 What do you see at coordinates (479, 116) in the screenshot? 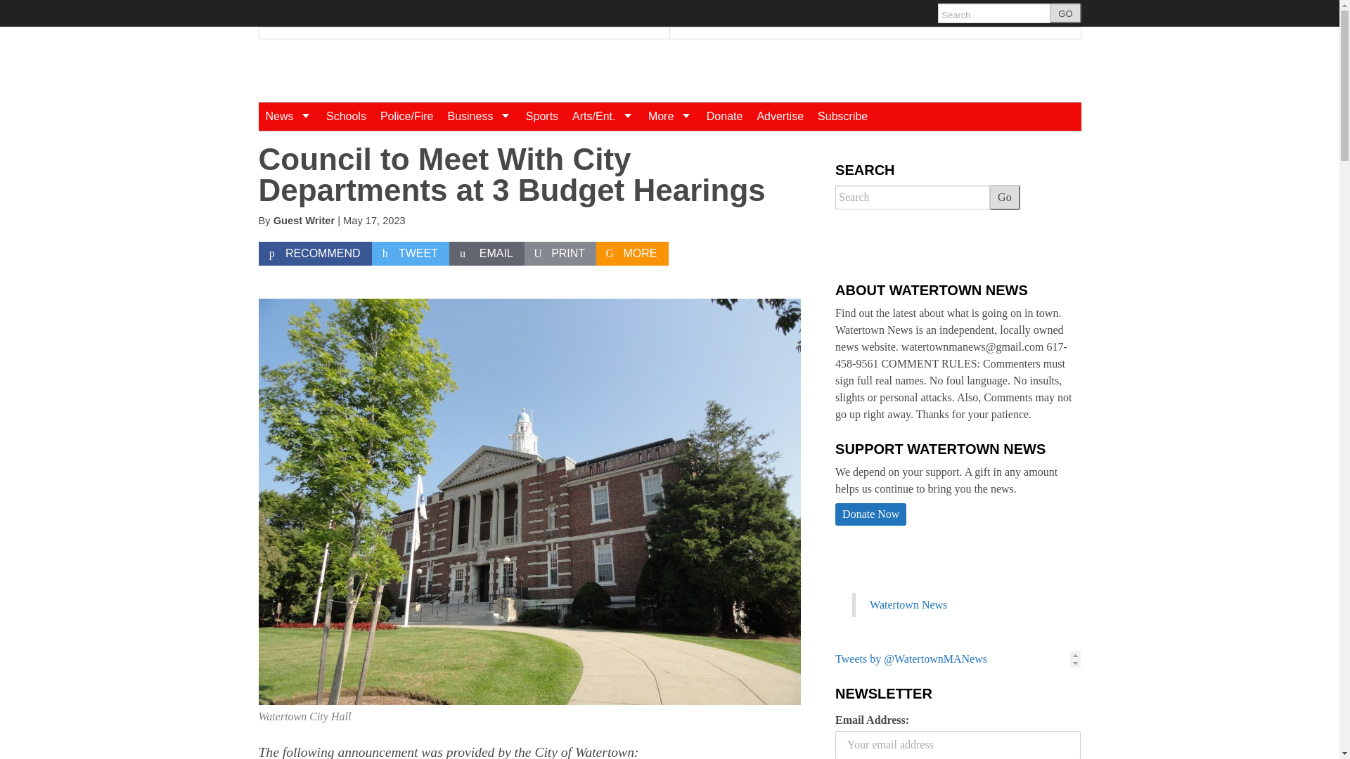
I see `Business` at bounding box center [479, 116].